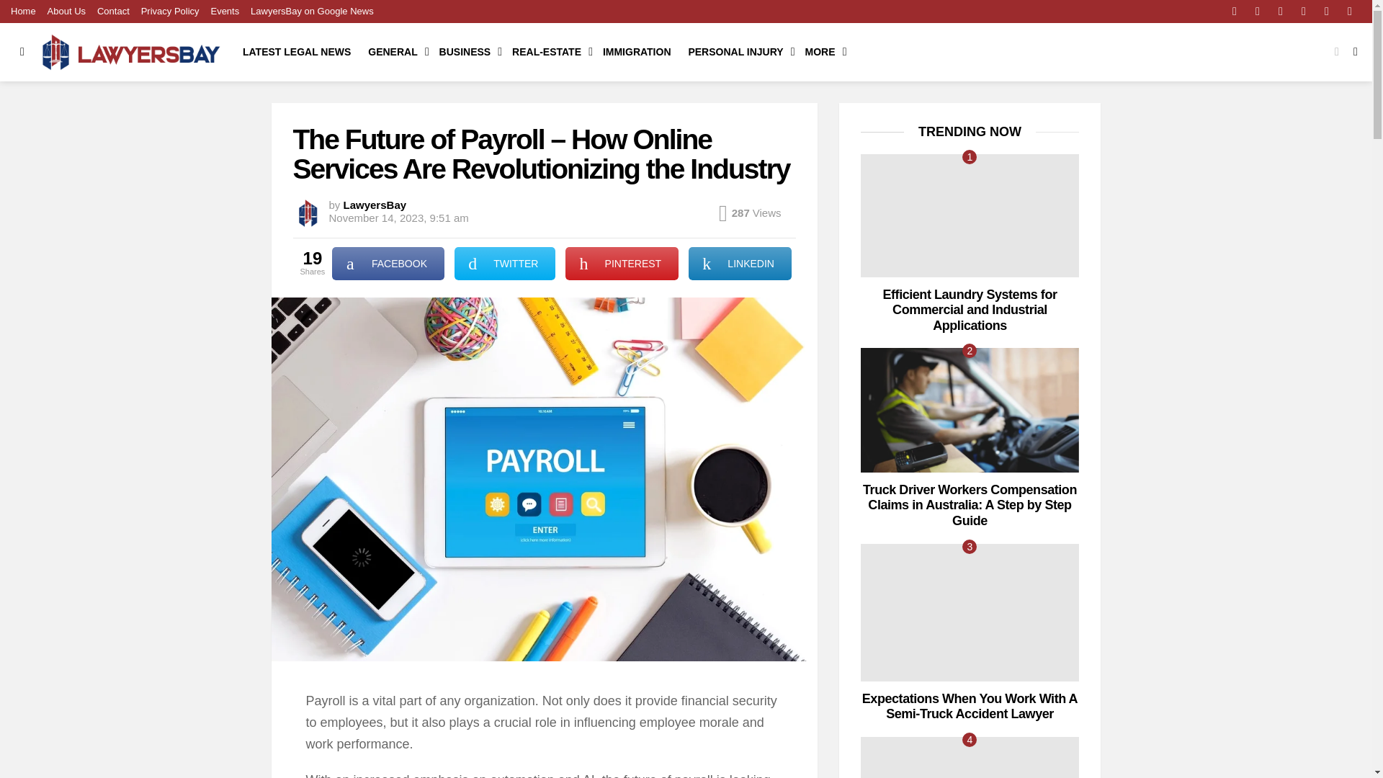 The height and width of the screenshot is (778, 1383). Describe the element at coordinates (375, 205) in the screenshot. I see `Posts by LawyersBay` at that location.